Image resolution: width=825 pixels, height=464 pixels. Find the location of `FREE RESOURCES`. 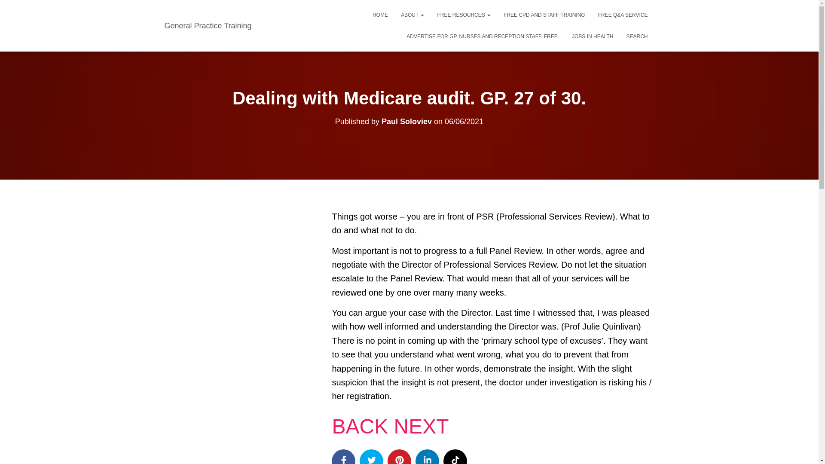

FREE RESOURCES is located at coordinates (464, 15).